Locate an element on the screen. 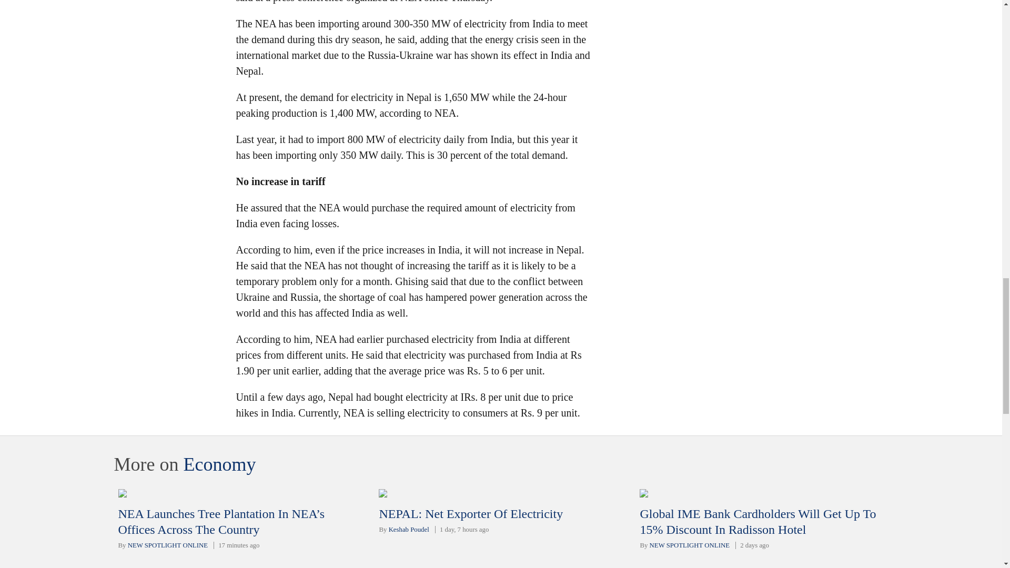  Keshab Poudel is located at coordinates (409, 530).